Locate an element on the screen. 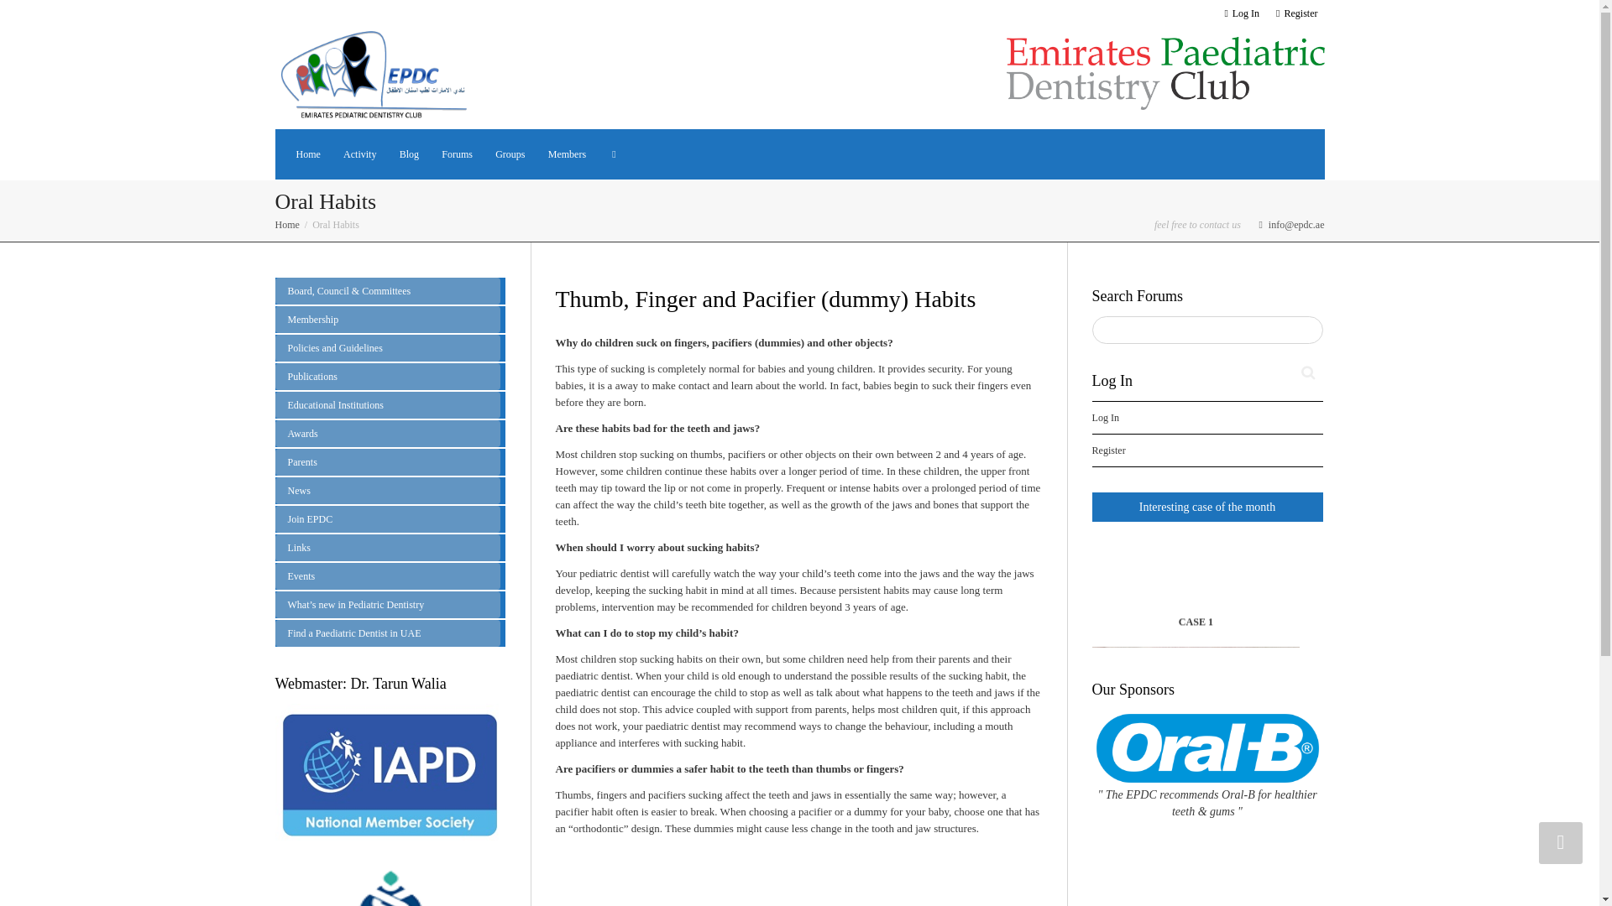 This screenshot has width=1612, height=906. Publications is located at coordinates (388, 377).